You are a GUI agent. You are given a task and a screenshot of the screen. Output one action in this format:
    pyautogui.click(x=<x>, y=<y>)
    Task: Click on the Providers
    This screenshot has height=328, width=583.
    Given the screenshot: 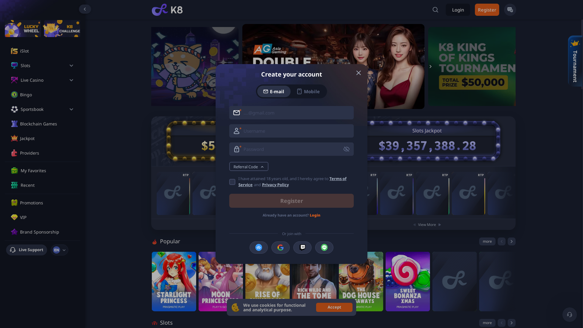 What is the action you would take?
    pyautogui.click(x=47, y=153)
    